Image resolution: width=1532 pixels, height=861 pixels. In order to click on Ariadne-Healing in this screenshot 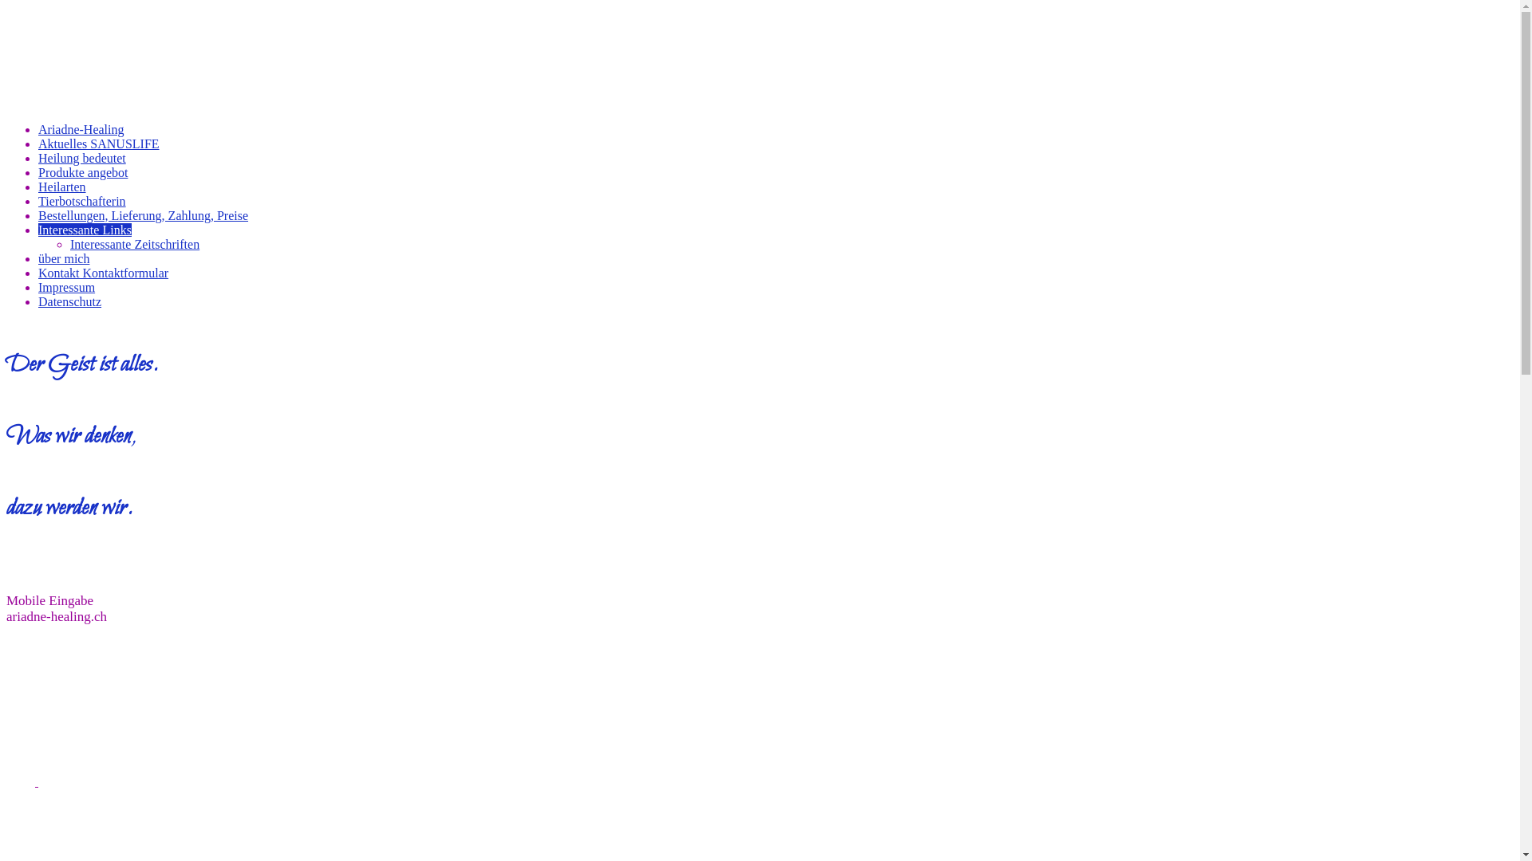, I will do `click(81, 129)`.